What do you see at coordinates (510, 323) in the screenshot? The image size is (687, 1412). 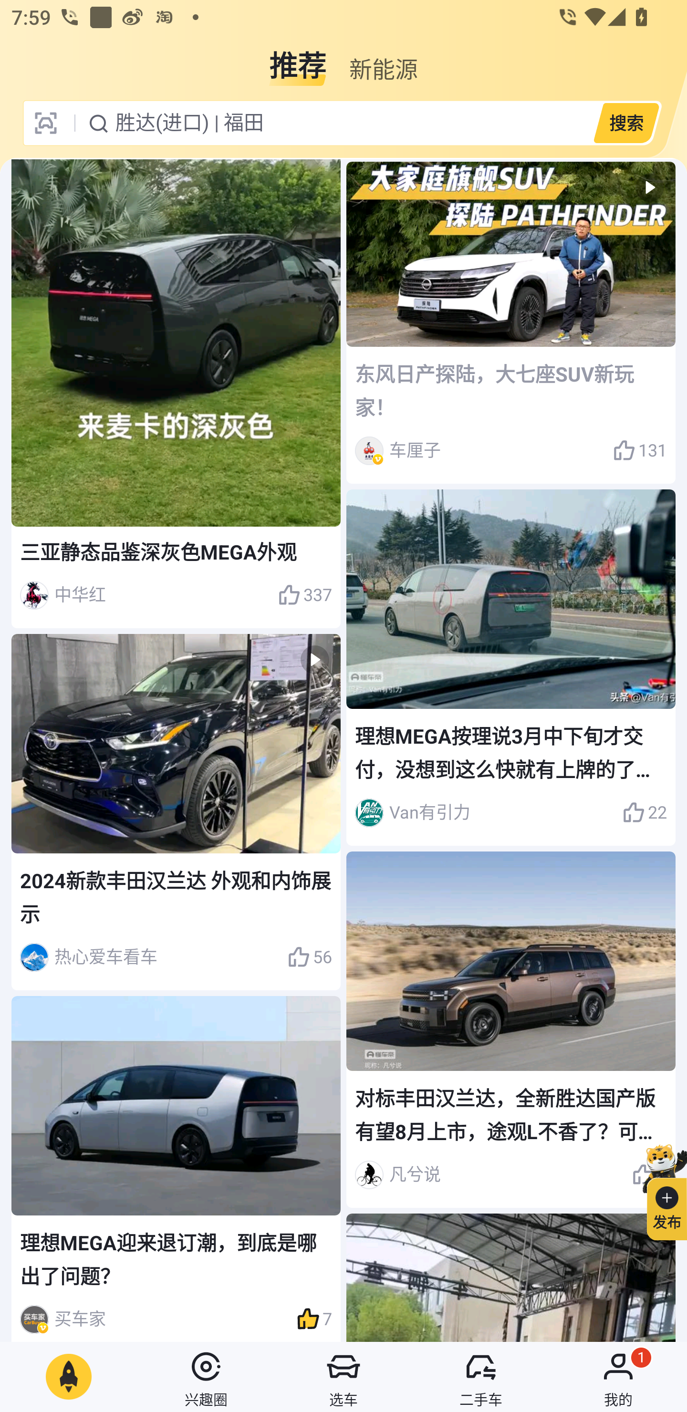 I see ` 东风日产探陆，大七座SUV新玩家！ 车厘子 131` at bounding box center [510, 323].